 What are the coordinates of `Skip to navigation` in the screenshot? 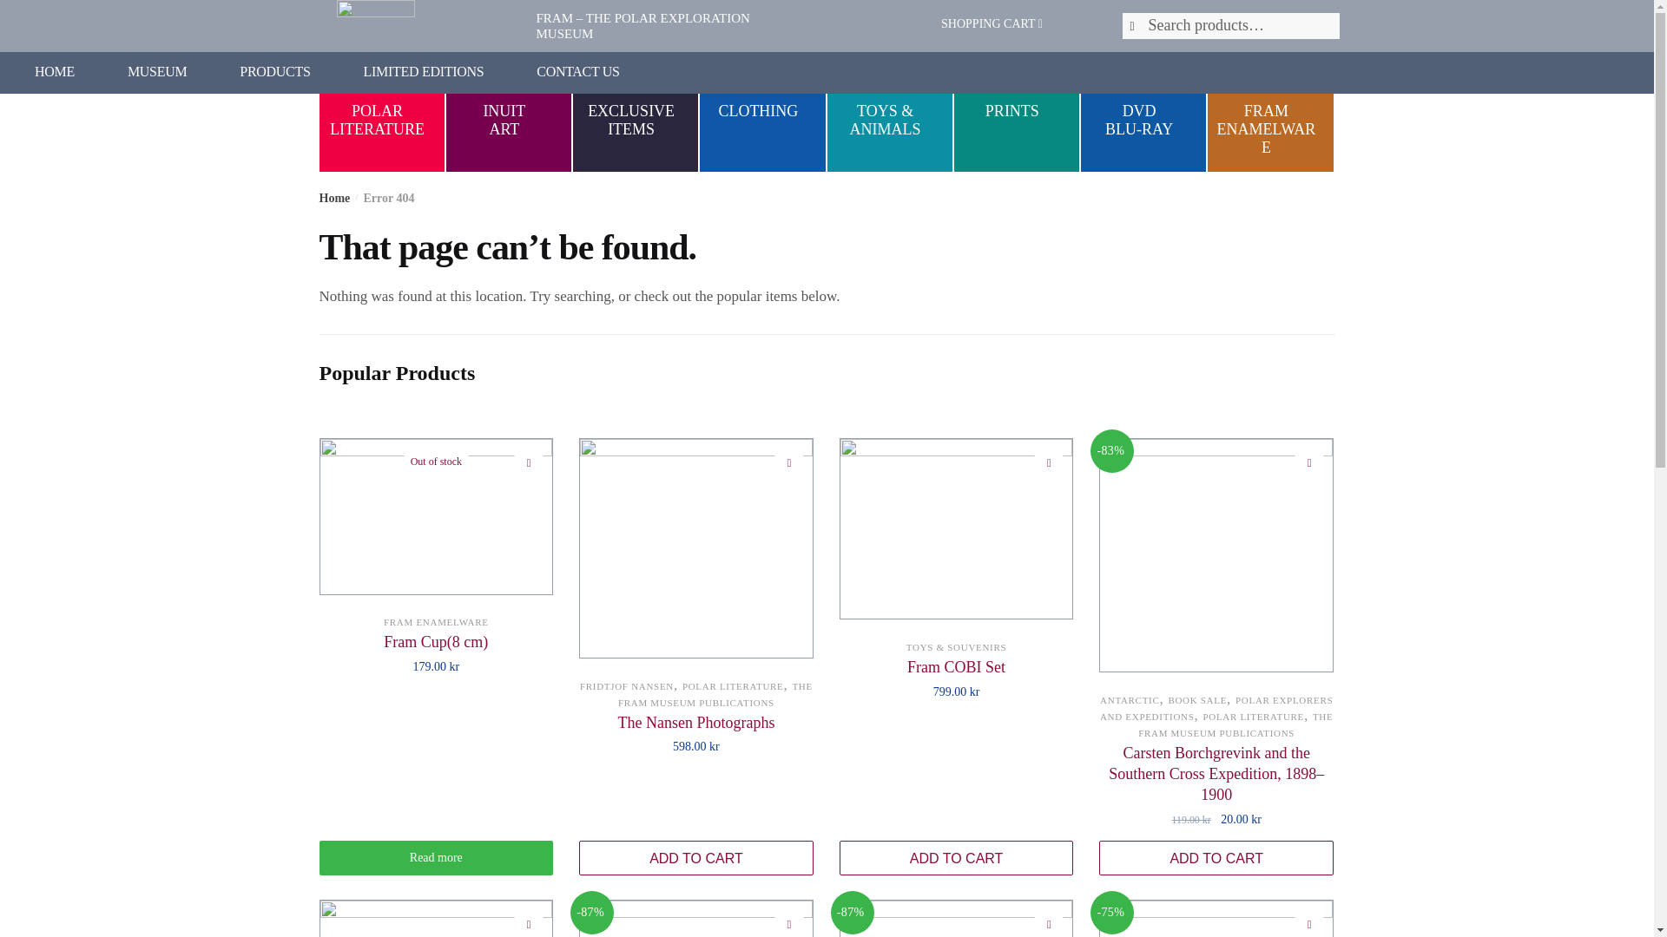 It's located at (577, 71).